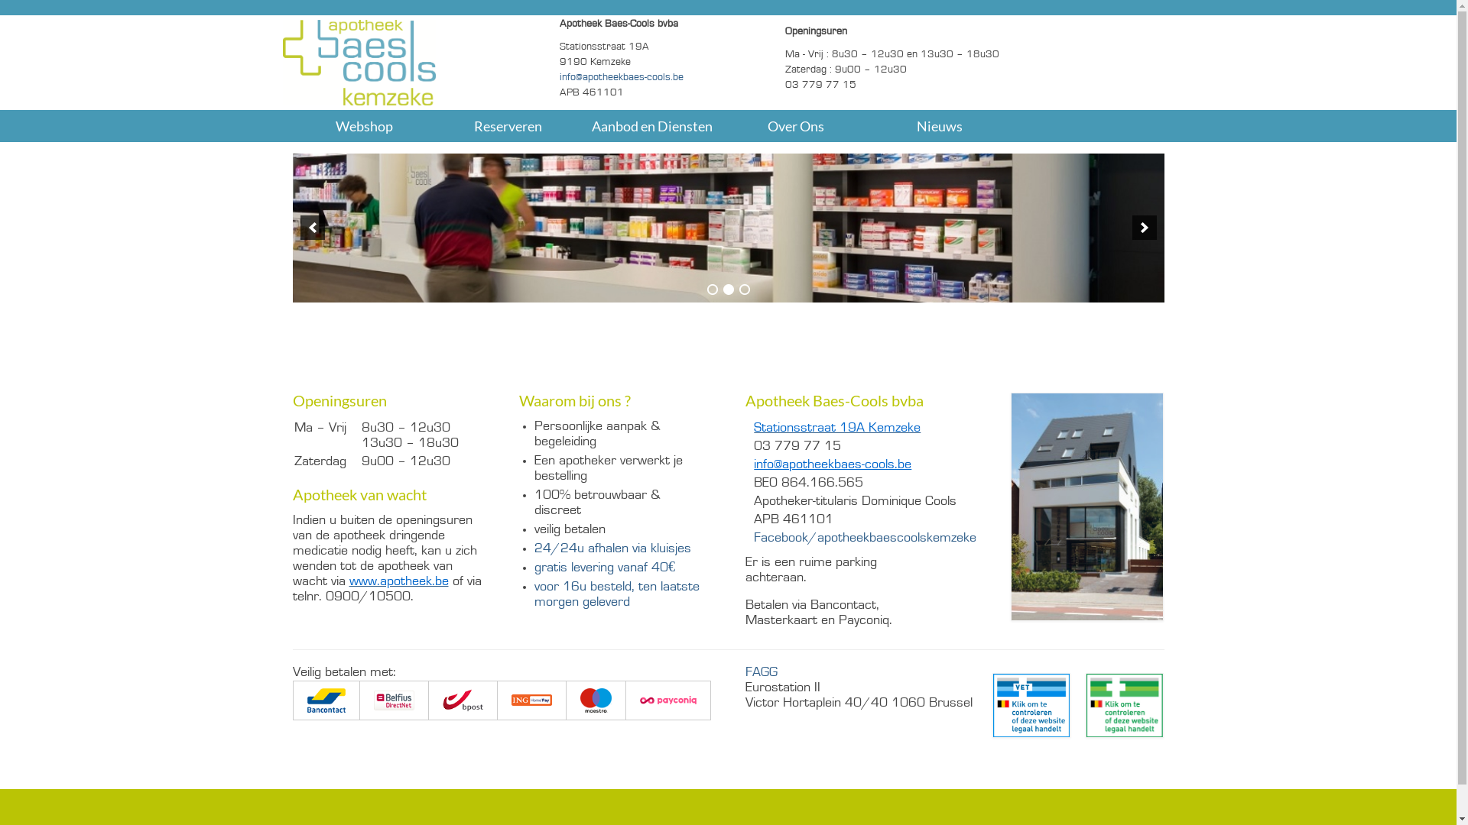 The image size is (1468, 825). Describe the element at coordinates (762, 673) in the screenshot. I see `FAGG` at that location.